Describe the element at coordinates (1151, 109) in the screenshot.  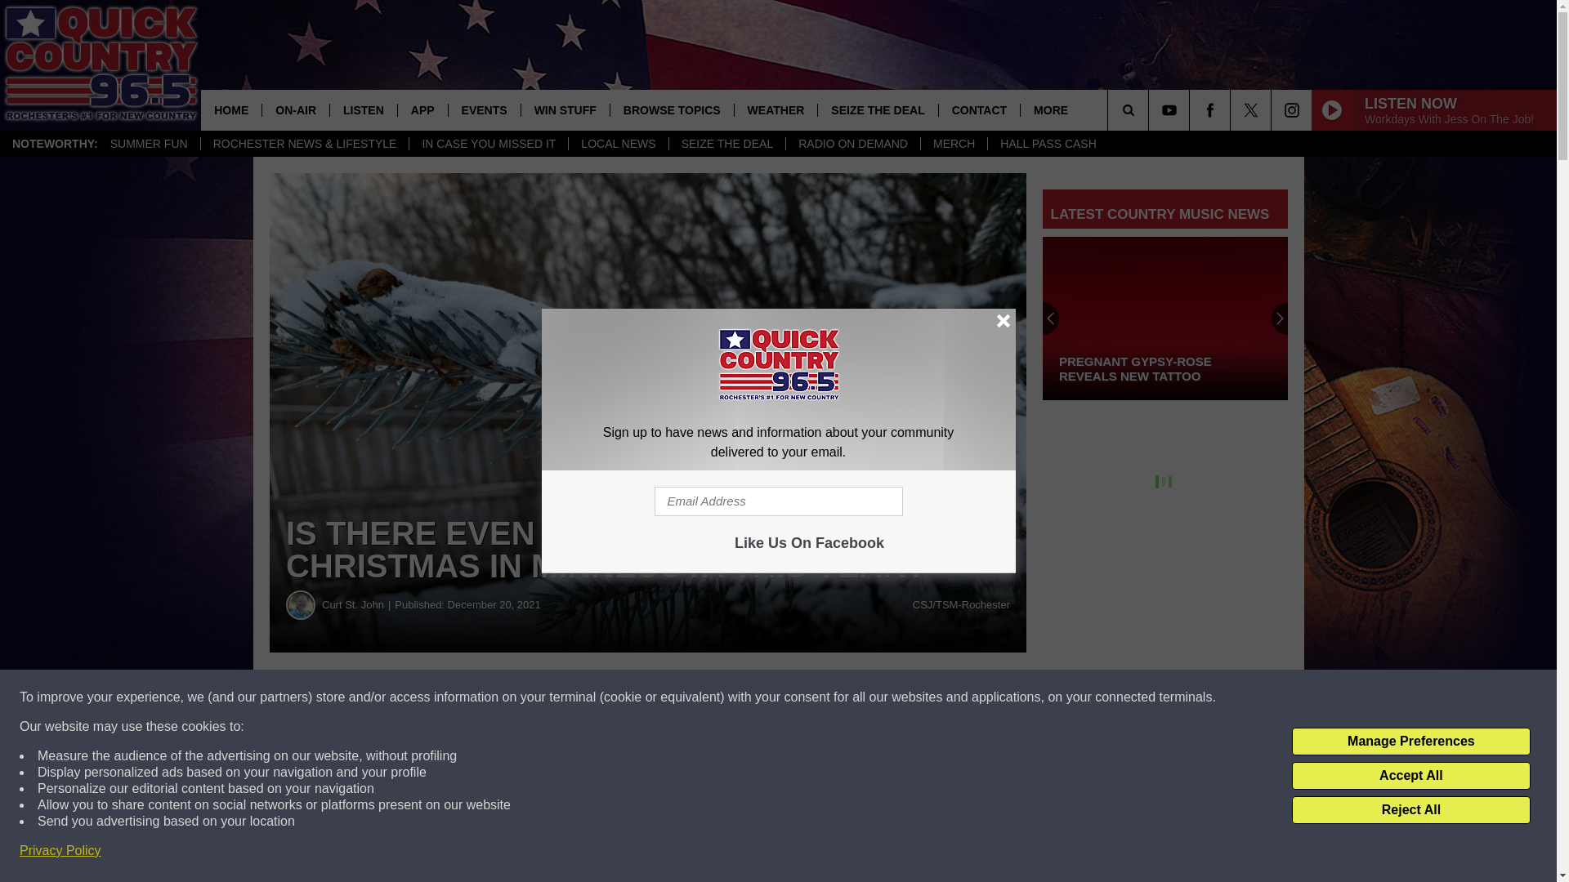
I see `SEARCH` at that location.